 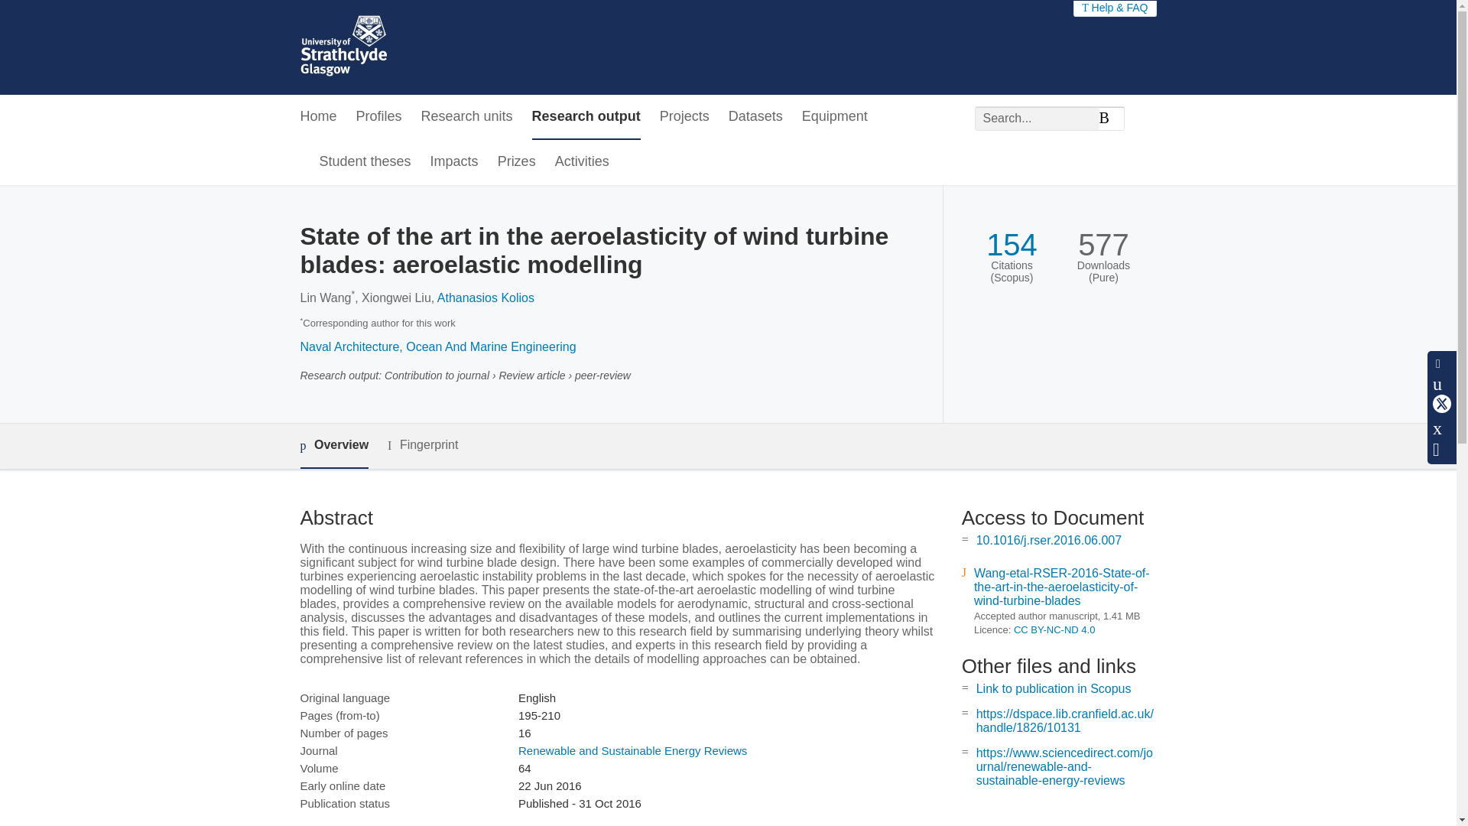 I want to click on Fingerprint, so click(x=422, y=445).